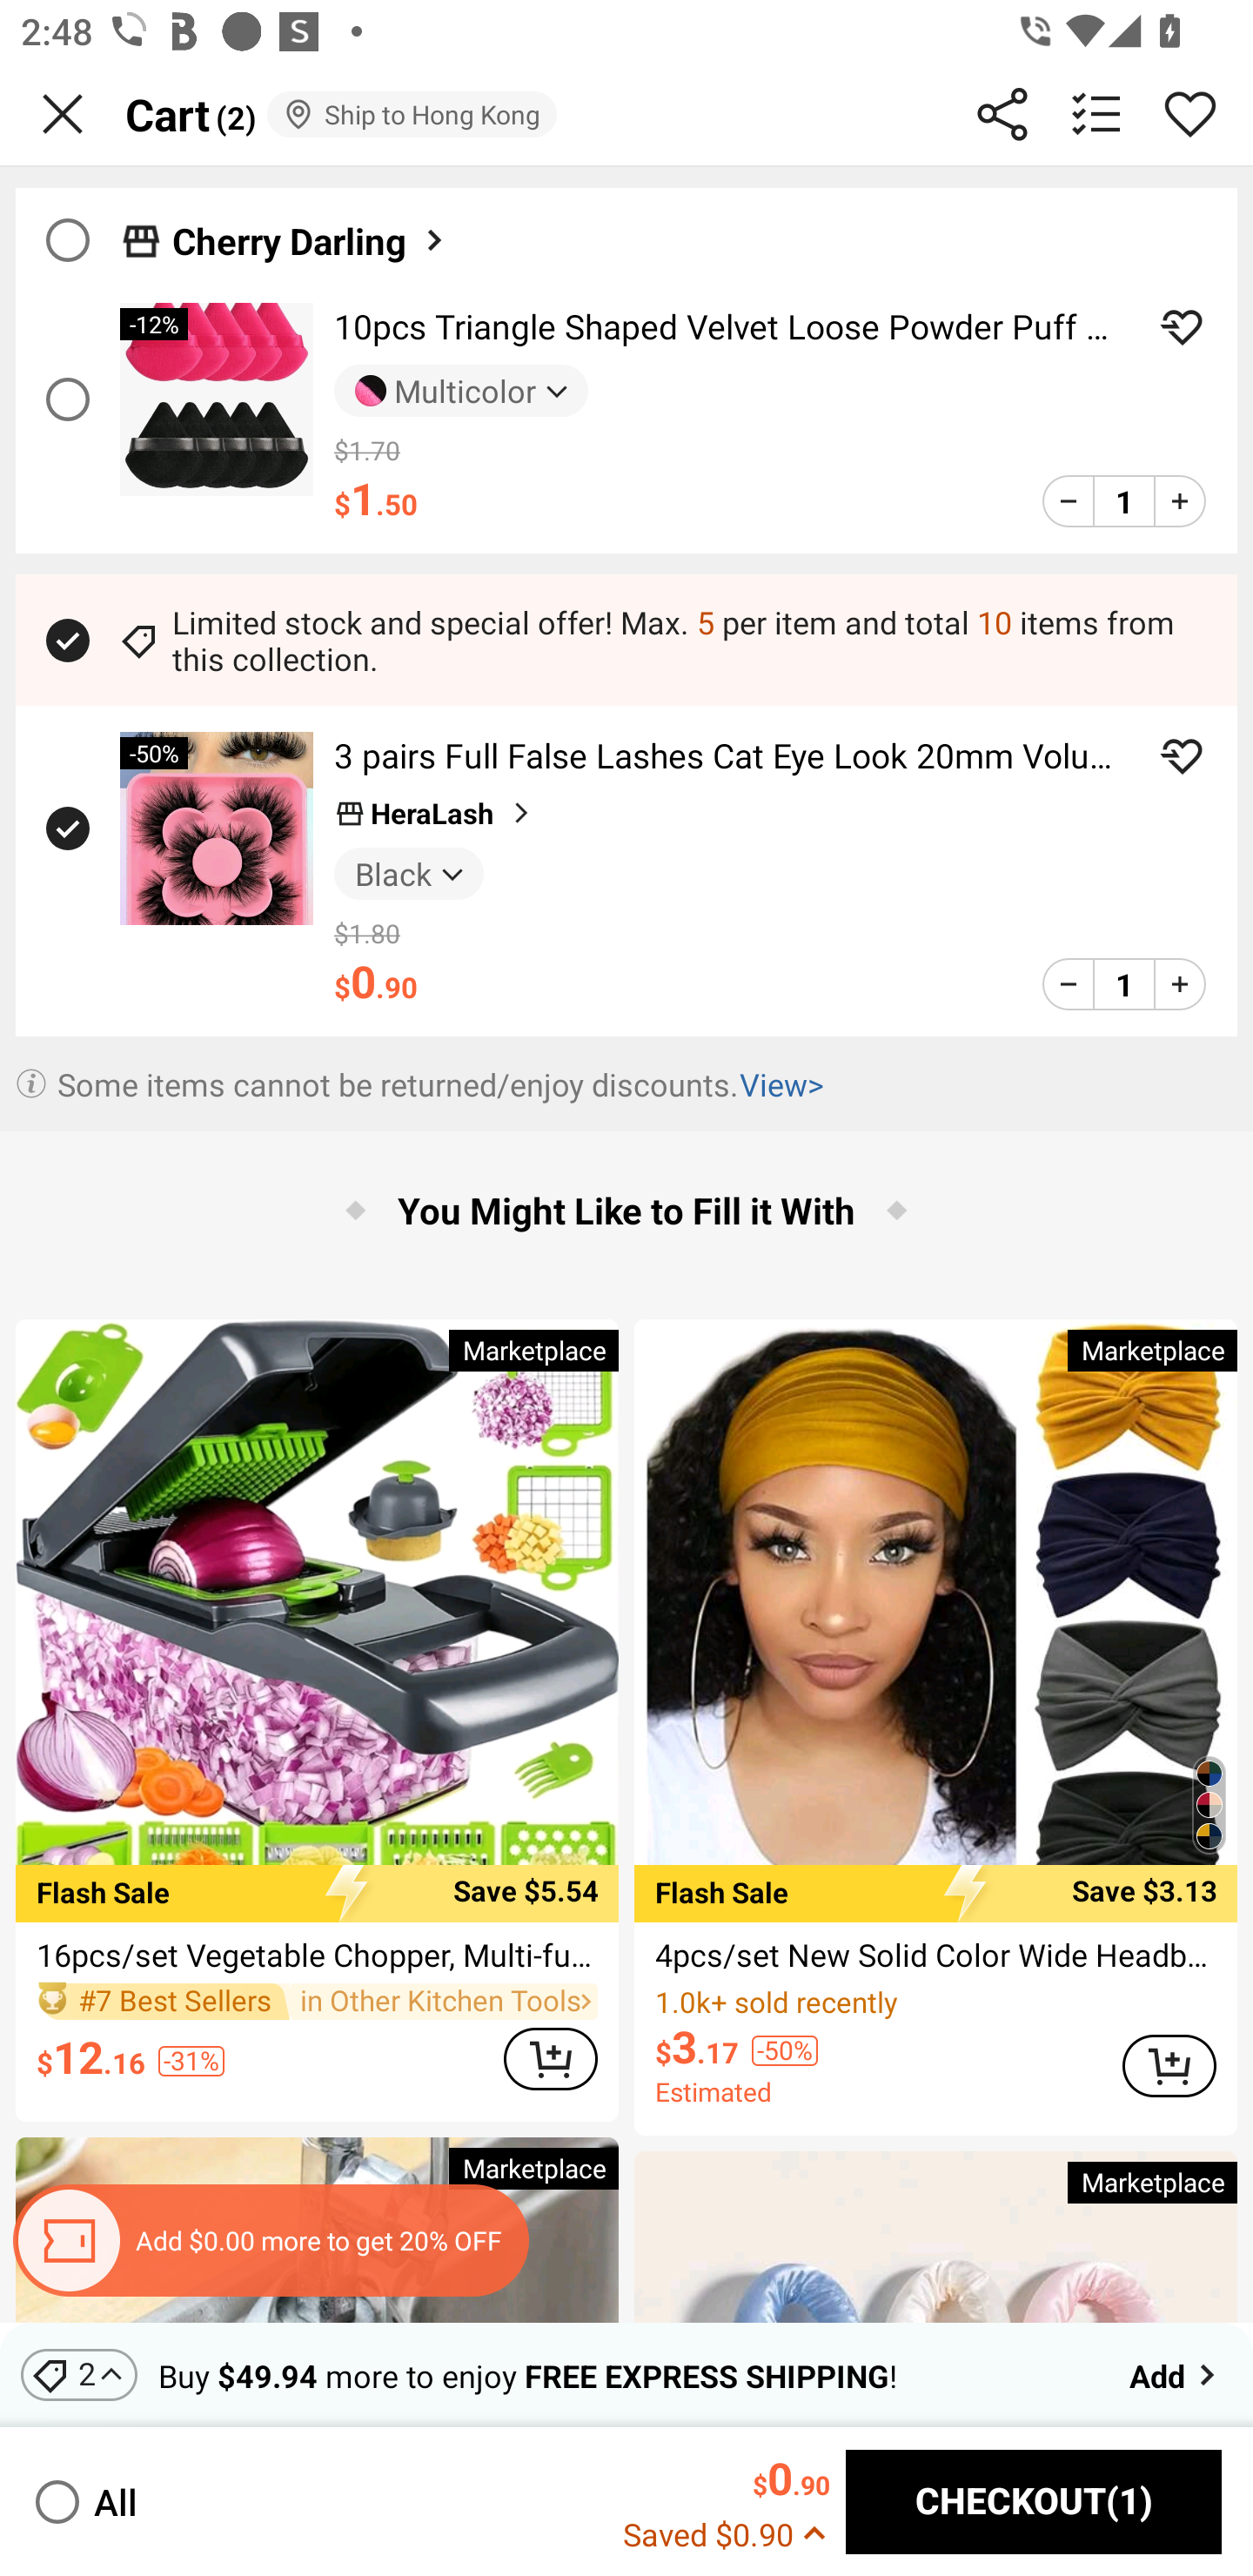 Image resolution: width=1253 pixels, height=2576 pixels. I want to click on ADD TO WISHLIST, so click(1182, 755).